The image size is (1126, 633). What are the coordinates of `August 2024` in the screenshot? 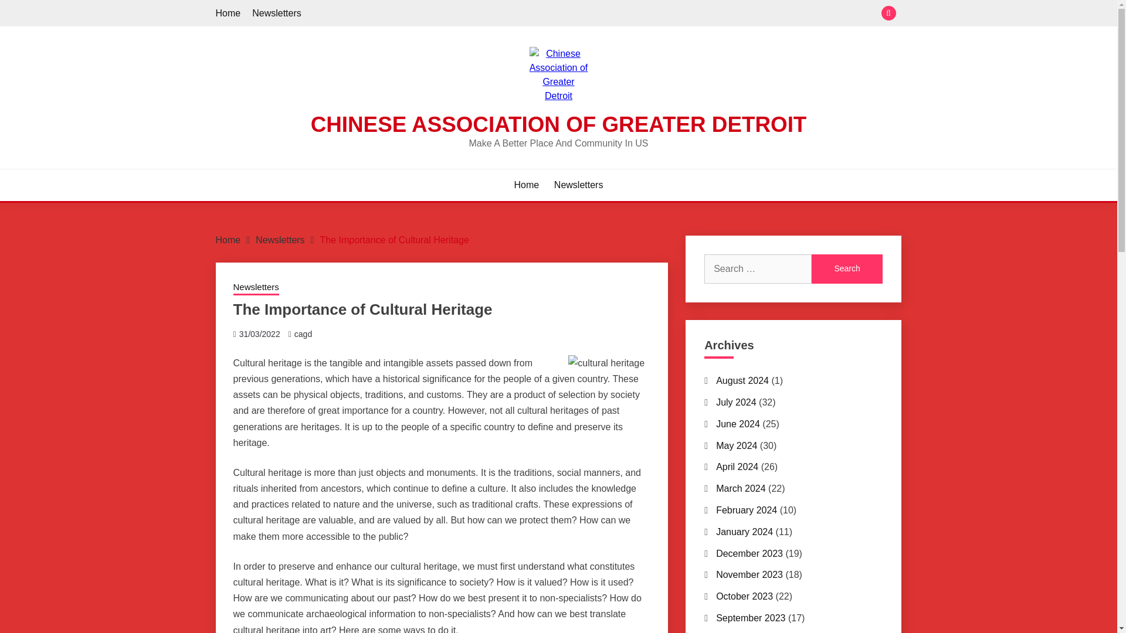 It's located at (742, 380).